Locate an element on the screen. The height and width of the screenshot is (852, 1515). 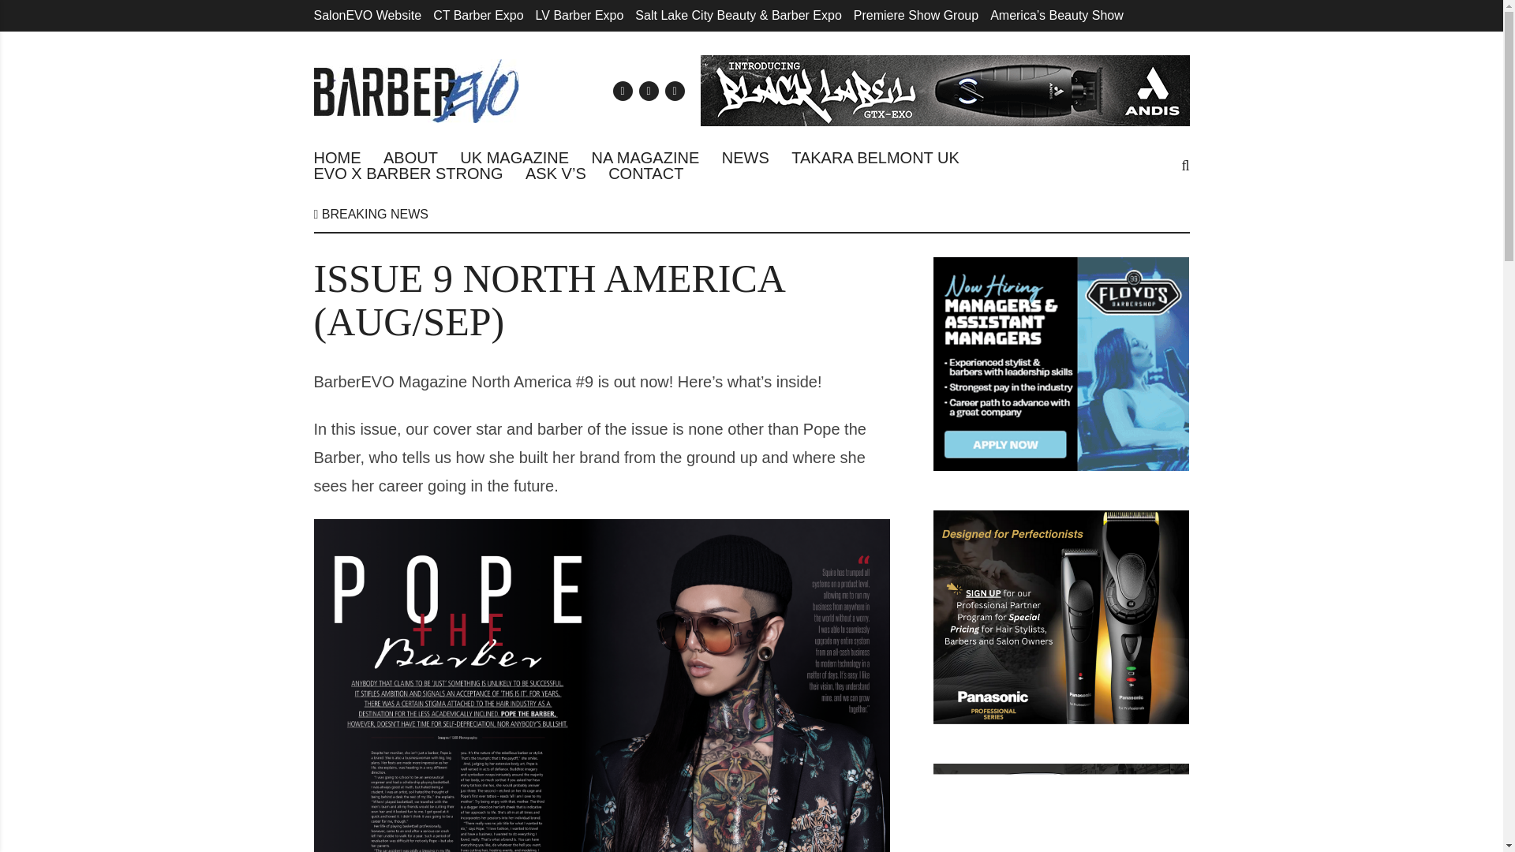
EVO X BARBER STRONG is located at coordinates (408, 174).